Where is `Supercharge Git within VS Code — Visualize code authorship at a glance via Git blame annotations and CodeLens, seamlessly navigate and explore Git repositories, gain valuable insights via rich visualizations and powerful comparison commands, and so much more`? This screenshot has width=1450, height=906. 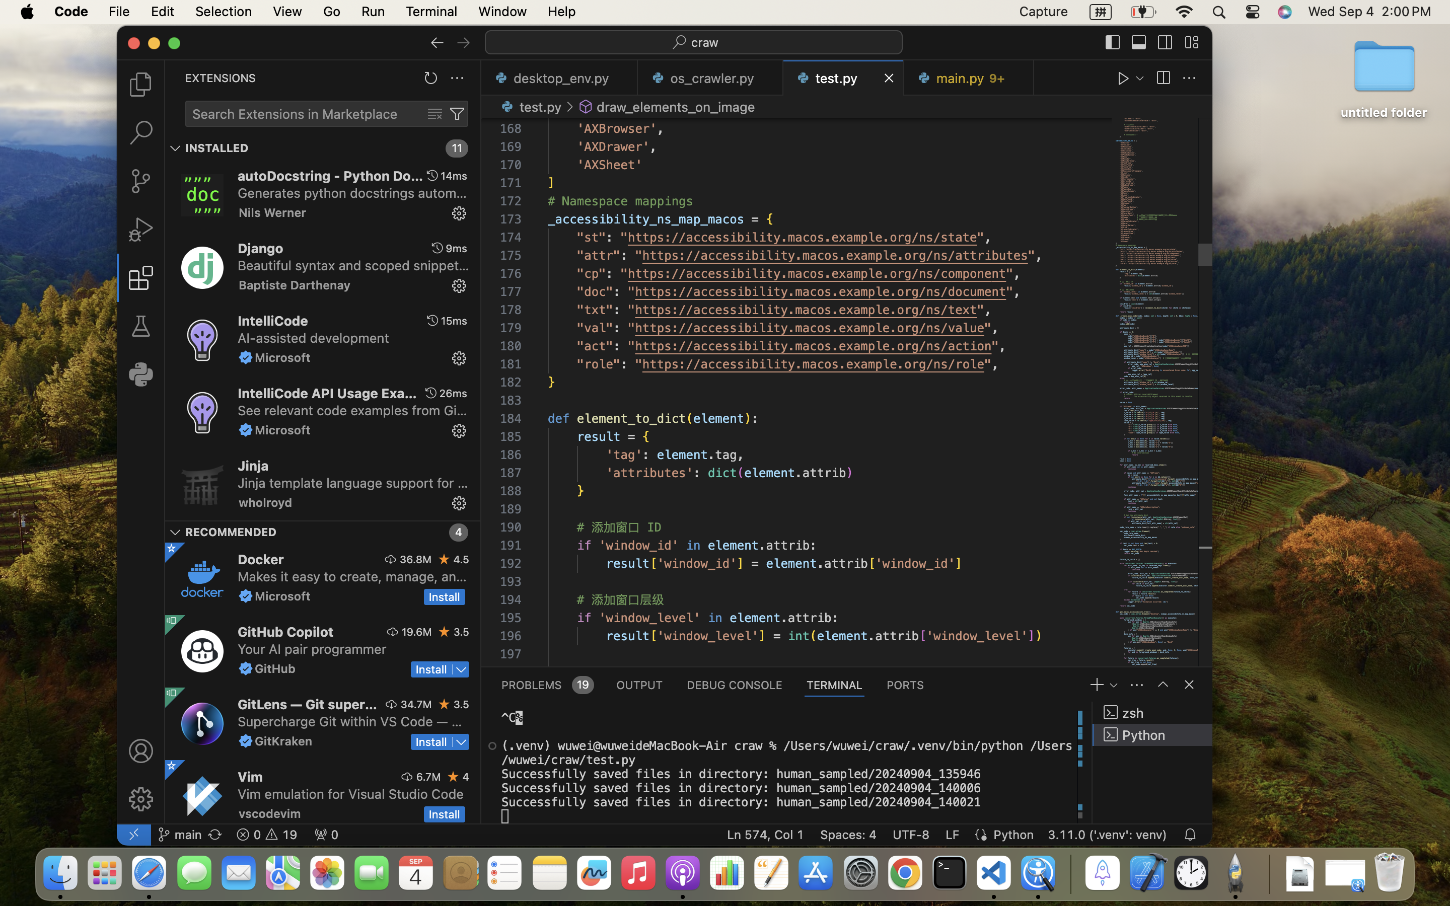 Supercharge Git within VS Code — Visualize code authorship at a glance via Git blame annotations and CodeLens, seamlessly navigate and explore Git repositories, gain valuable insights via rich visualizations and powerful comparison commands, and so much more is located at coordinates (349, 721).